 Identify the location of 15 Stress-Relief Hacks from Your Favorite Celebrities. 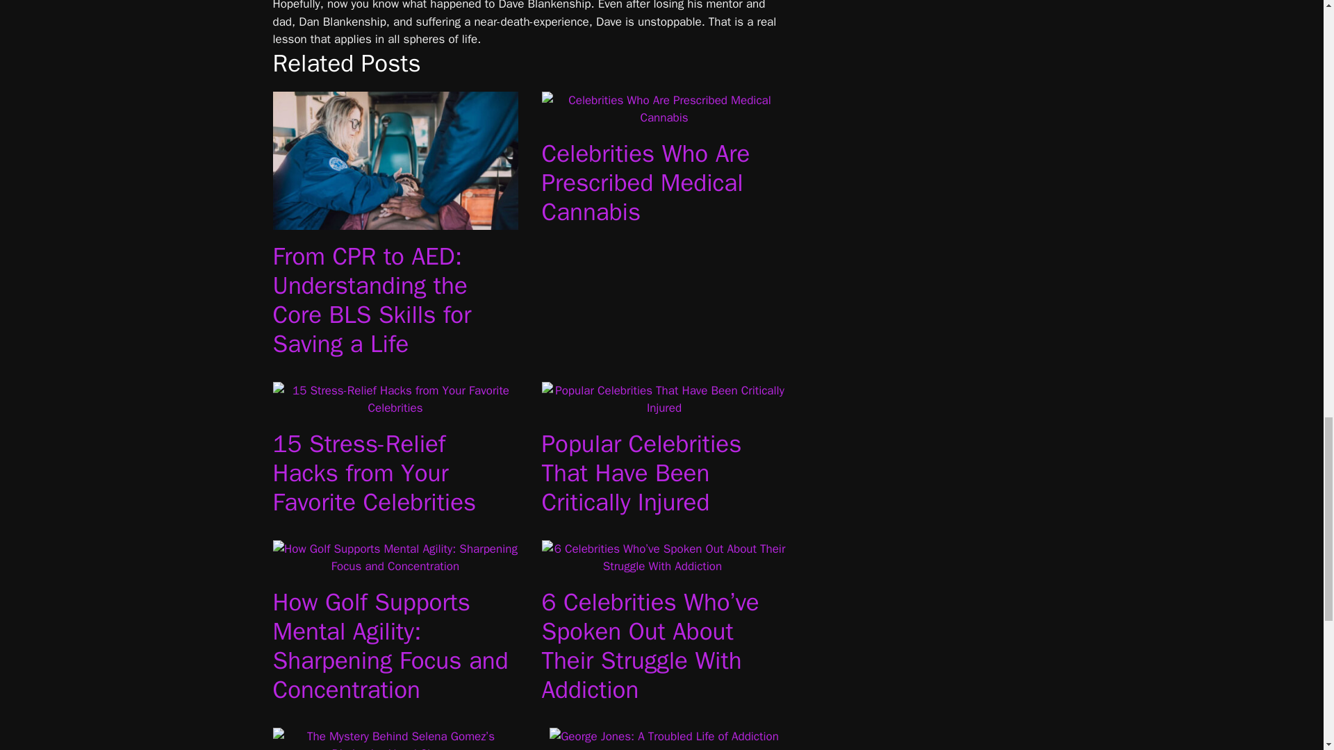
(374, 472).